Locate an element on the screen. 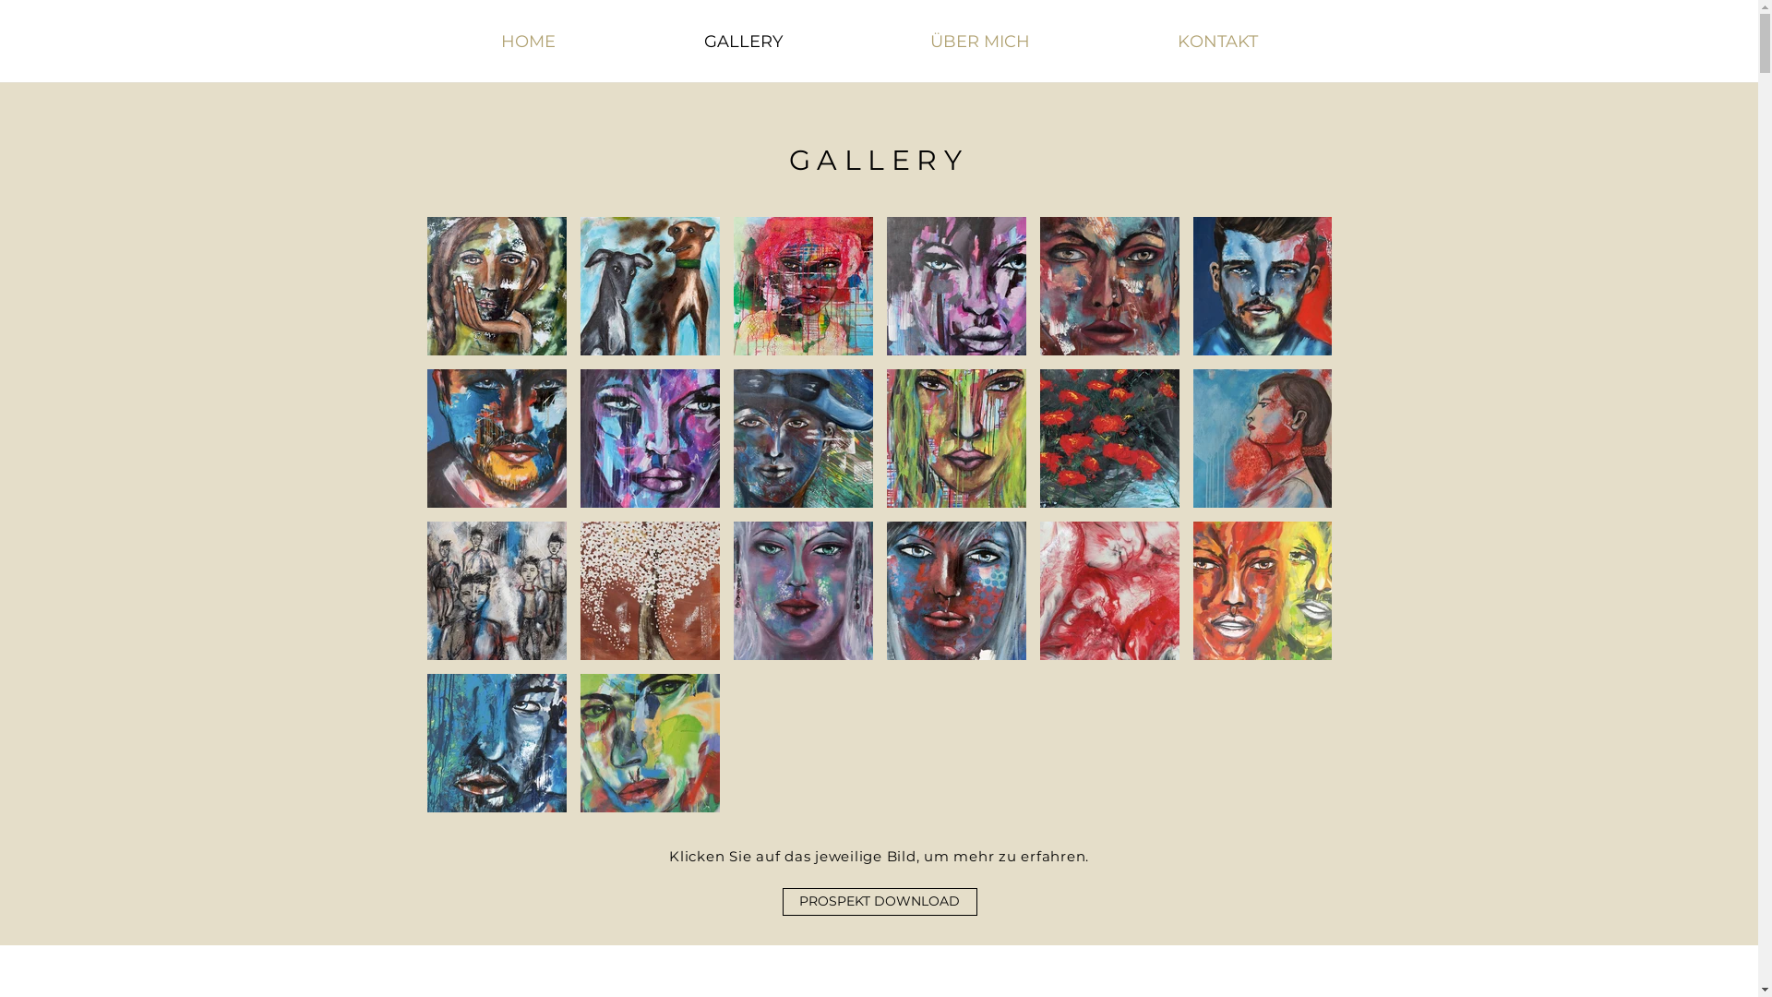 The height and width of the screenshot is (997, 1772). PROSPEKT DOWNLOAD is located at coordinates (880, 902).